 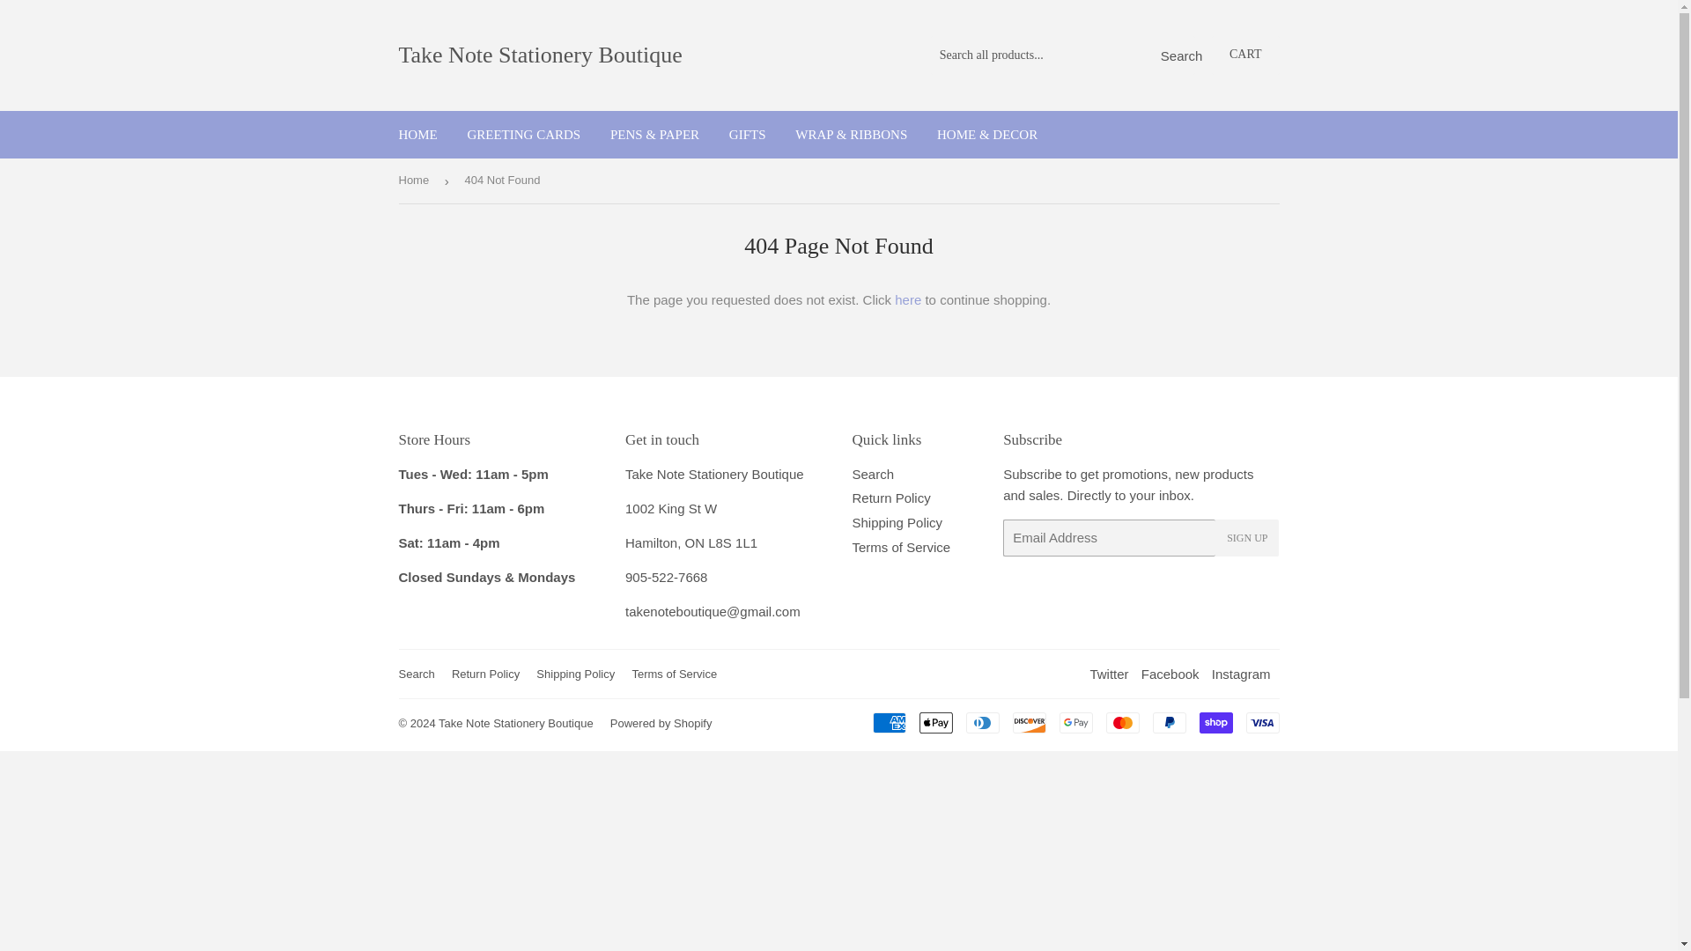 I want to click on Take Note Stationery Boutique on Twitter, so click(x=1108, y=675).